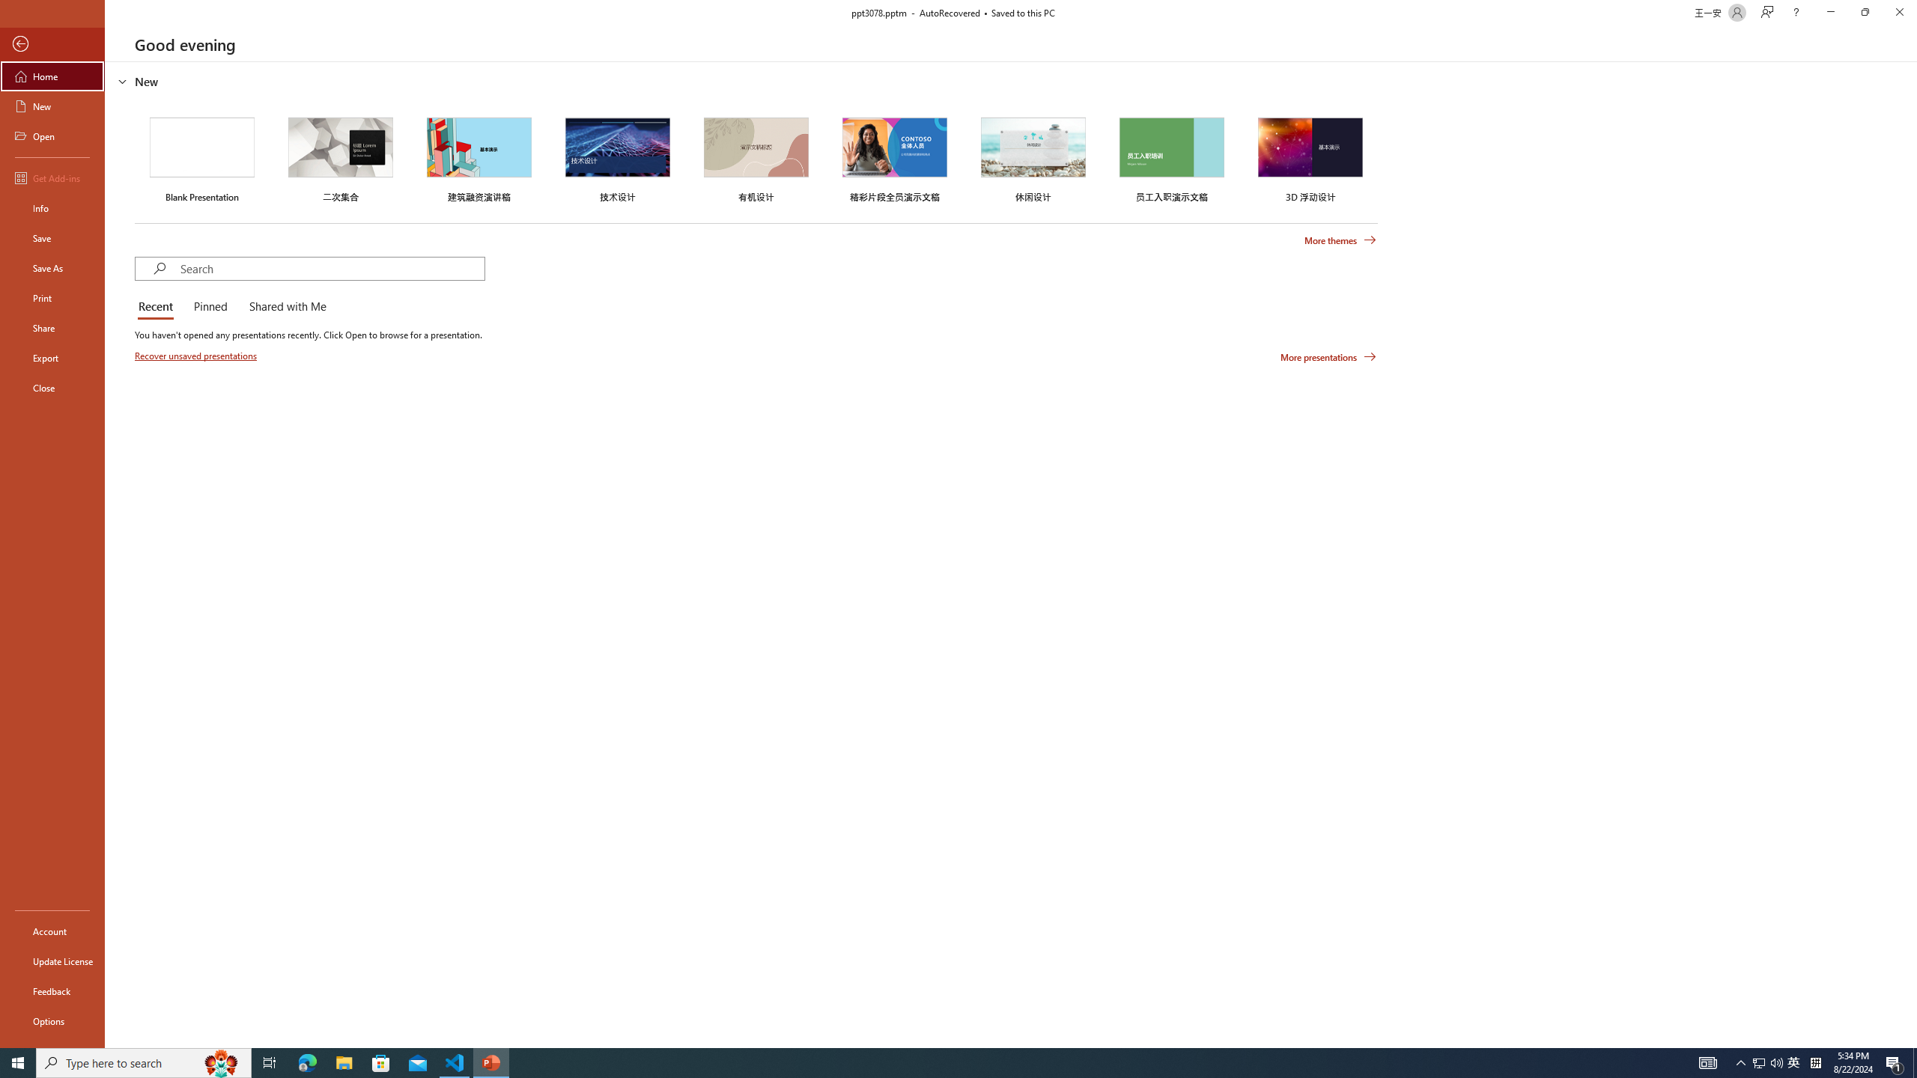 This screenshot has height=1078, width=1917. Describe the element at coordinates (52, 208) in the screenshot. I see `Info` at that location.